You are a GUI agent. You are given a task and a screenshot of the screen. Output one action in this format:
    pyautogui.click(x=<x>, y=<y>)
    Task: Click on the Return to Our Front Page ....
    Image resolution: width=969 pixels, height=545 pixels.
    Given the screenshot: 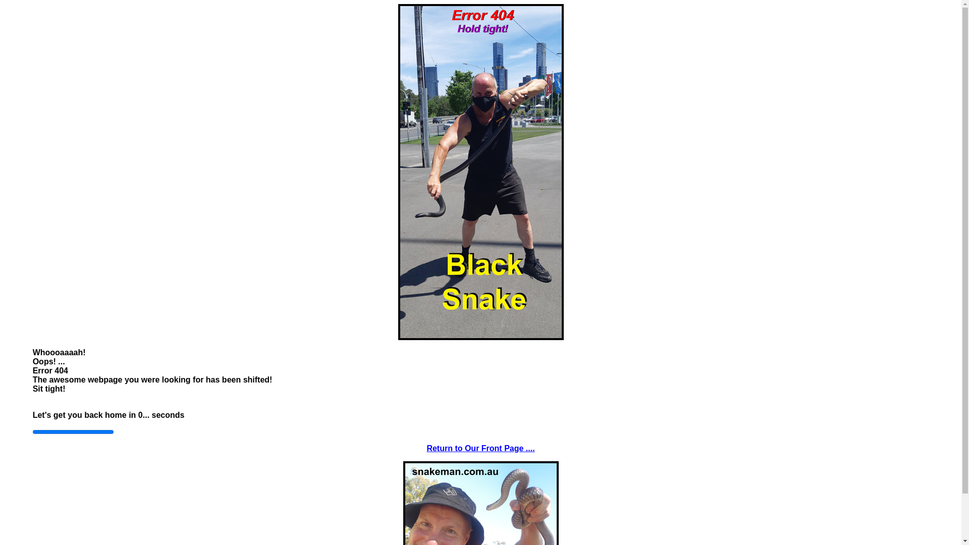 What is the action you would take?
    pyautogui.click(x=480, y=448)
    